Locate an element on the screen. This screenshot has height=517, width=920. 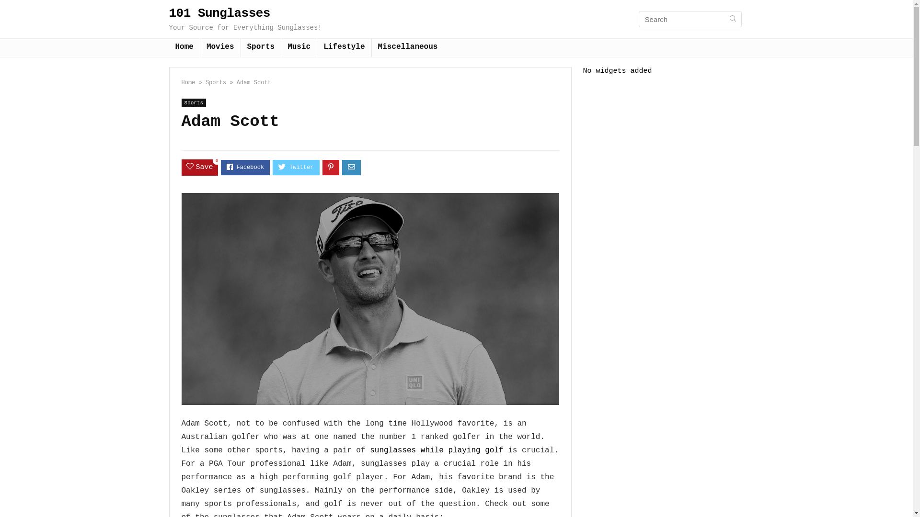
Music is located at coordinates (299, 48).